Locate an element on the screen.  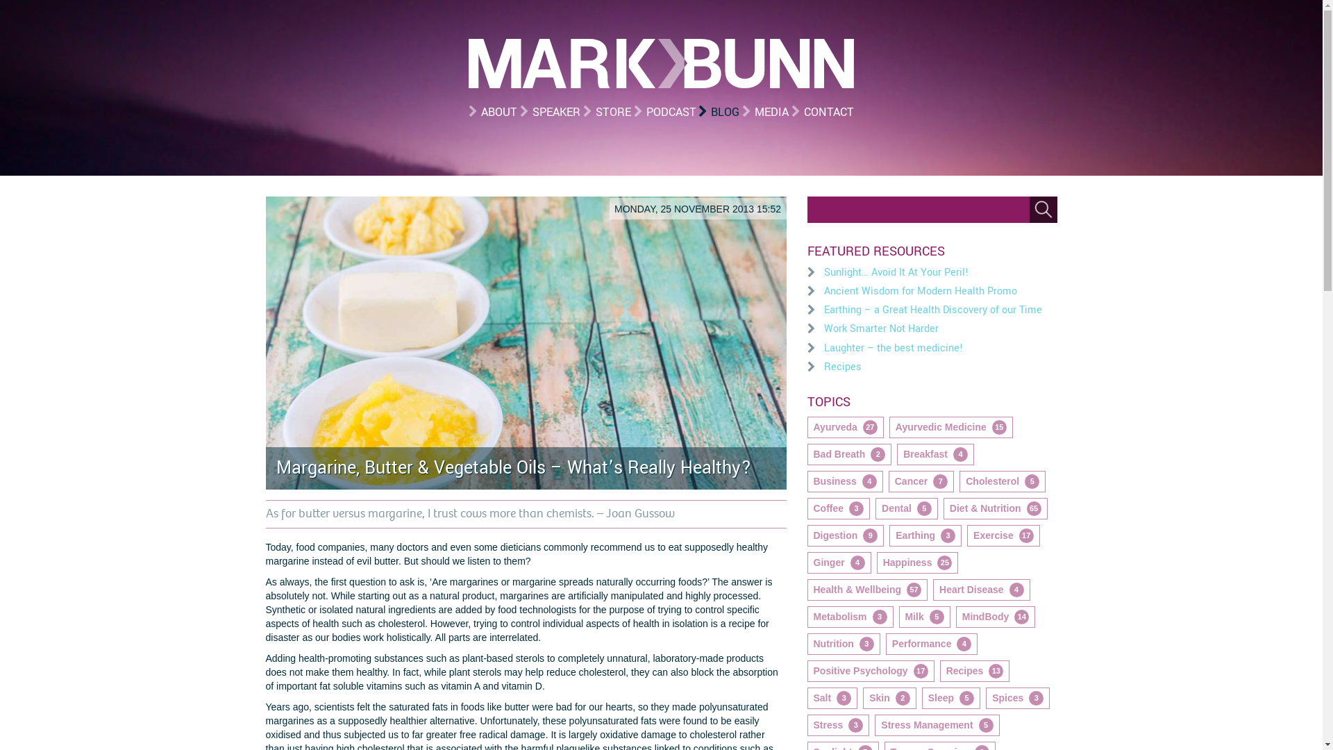
Heart Disease
4 is located at coordinates (982, 590).